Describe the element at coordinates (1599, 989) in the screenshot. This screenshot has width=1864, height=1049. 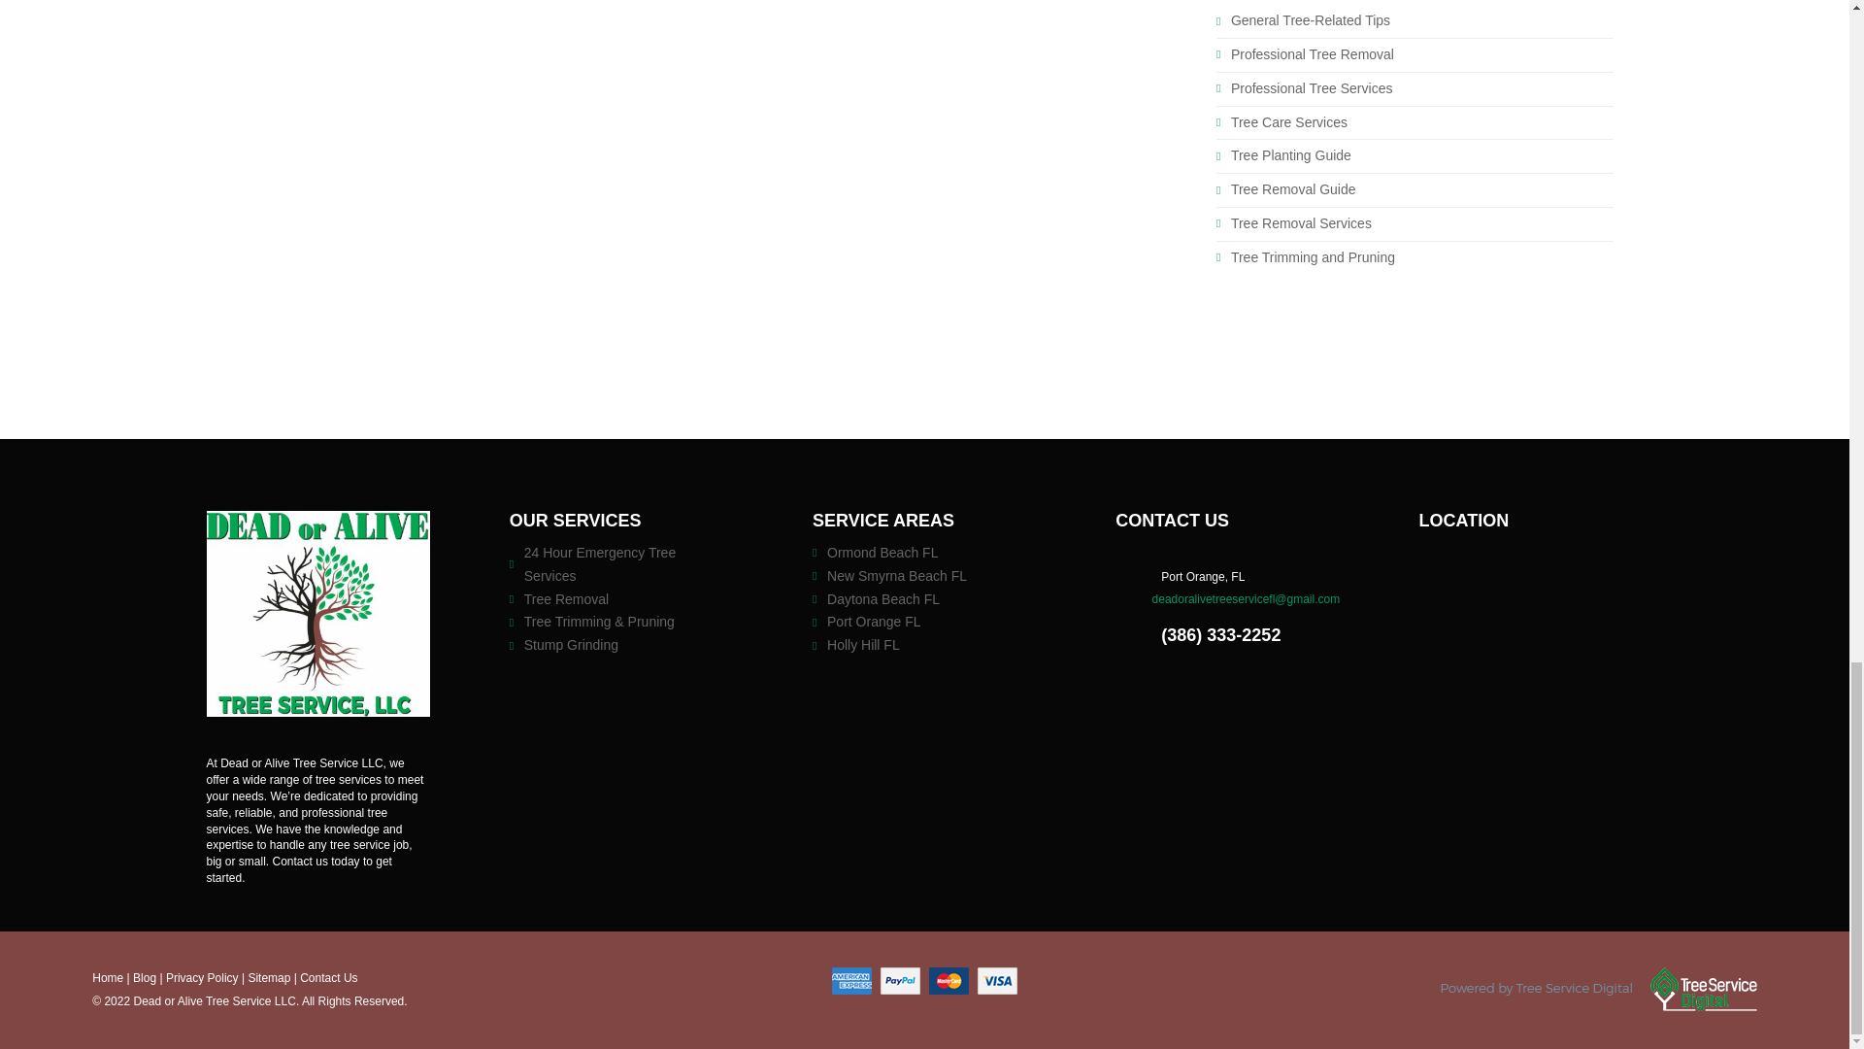
I see `tsd logo` at that location.